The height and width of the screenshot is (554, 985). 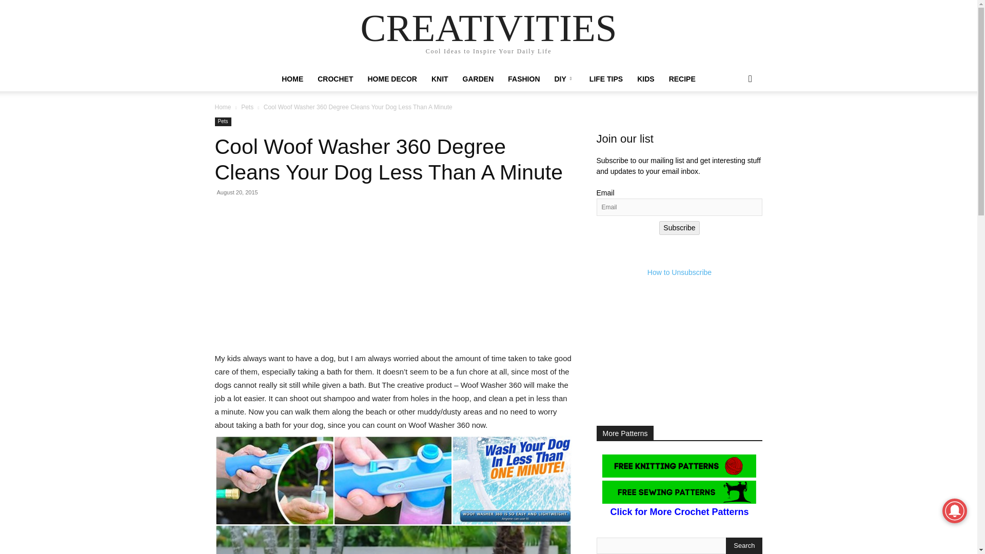 I want to click on Search, so click(x=744, y=546).